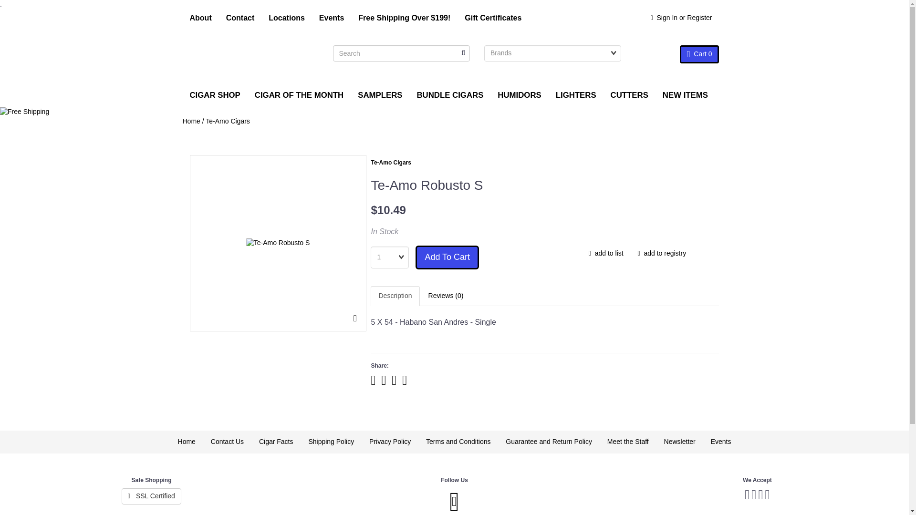  What do you see at coordinates (681, 18) in the screenshot?
I see `  Sign In or Register` at bounding box center [681, 18].